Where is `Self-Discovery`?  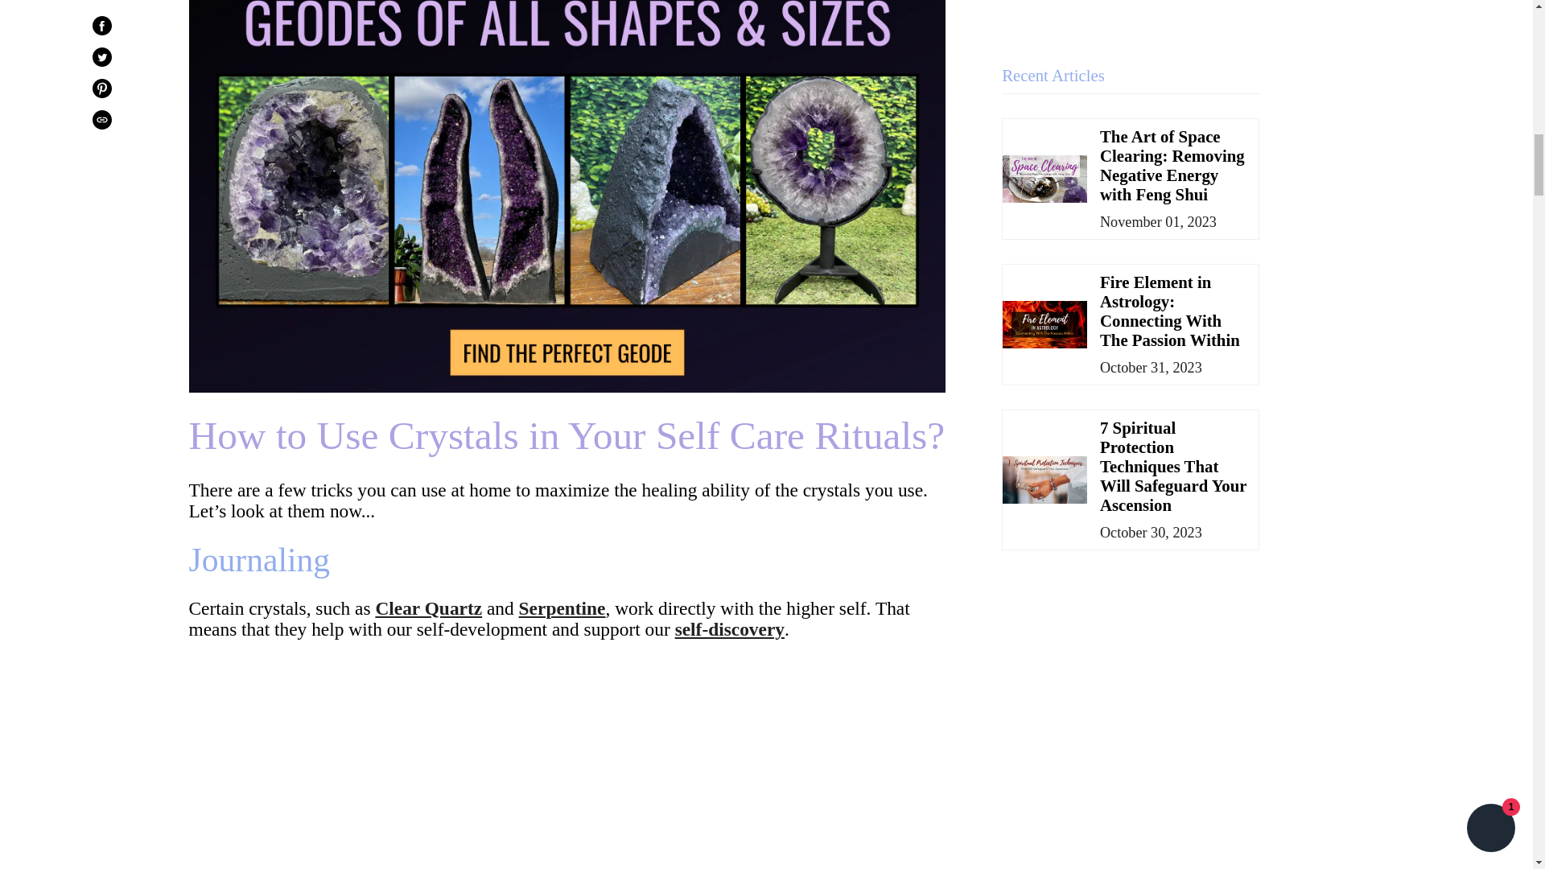
Self-Discovery is located at coordinates (730, 628).